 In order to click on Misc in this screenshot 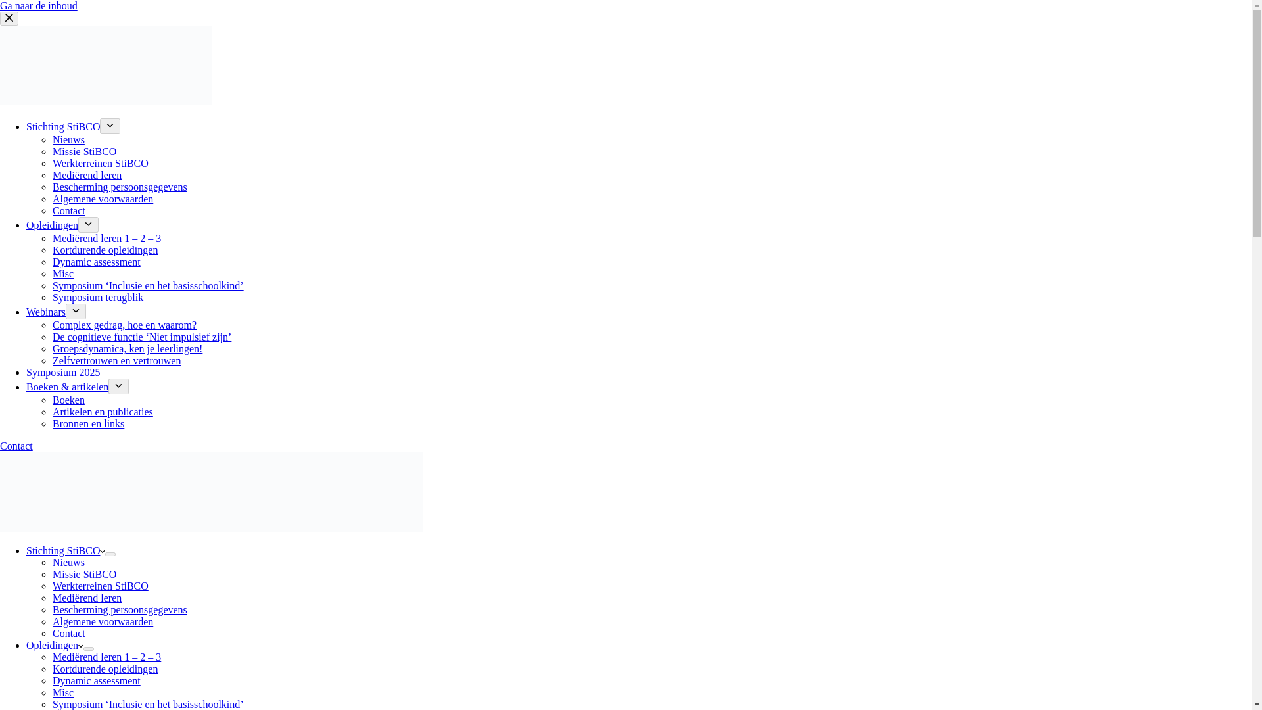, I will do `click(63, 273)`.